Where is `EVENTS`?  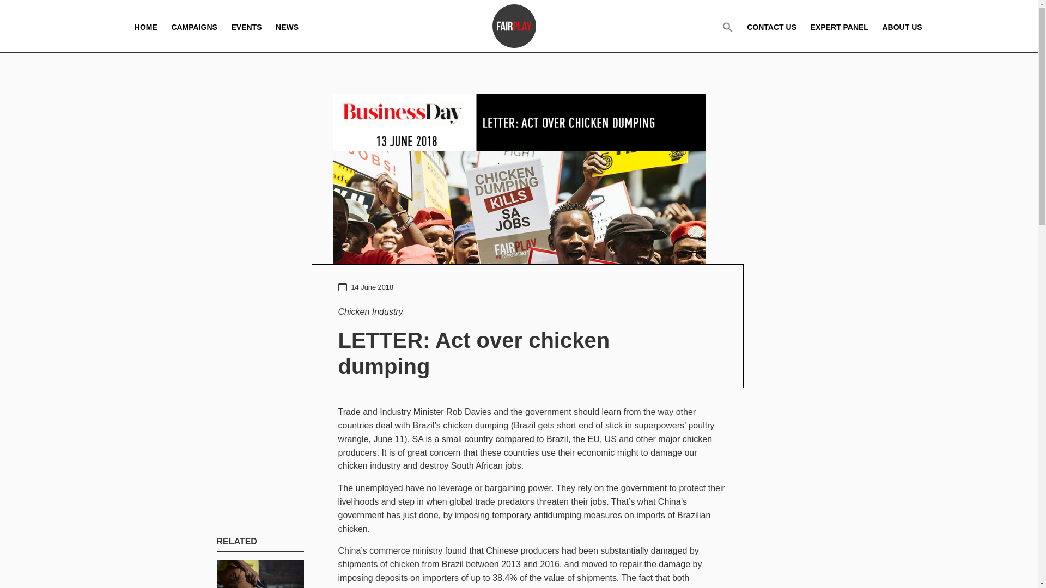
EVENTS is located at coordinates (246, 26).